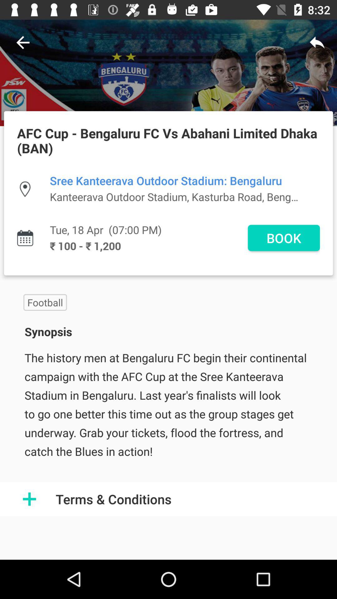  I want to click on select a book button on a page, so click(283, 238).